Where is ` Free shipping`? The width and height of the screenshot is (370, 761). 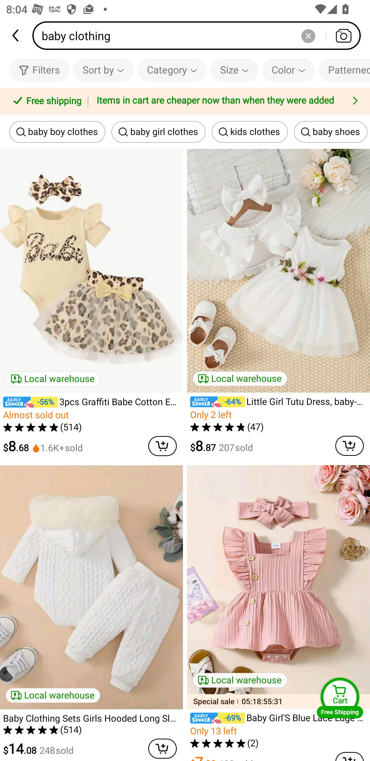
 Free shipping is located at coordinates (45, 102).